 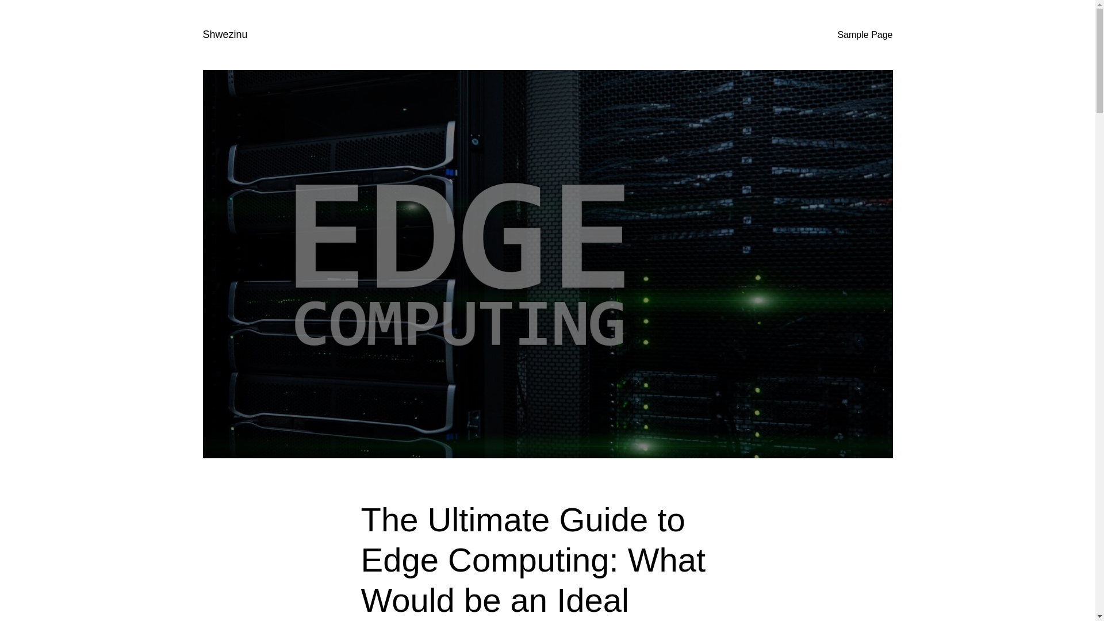 I want to click on Shwezinu, so click(x=224, y=34).